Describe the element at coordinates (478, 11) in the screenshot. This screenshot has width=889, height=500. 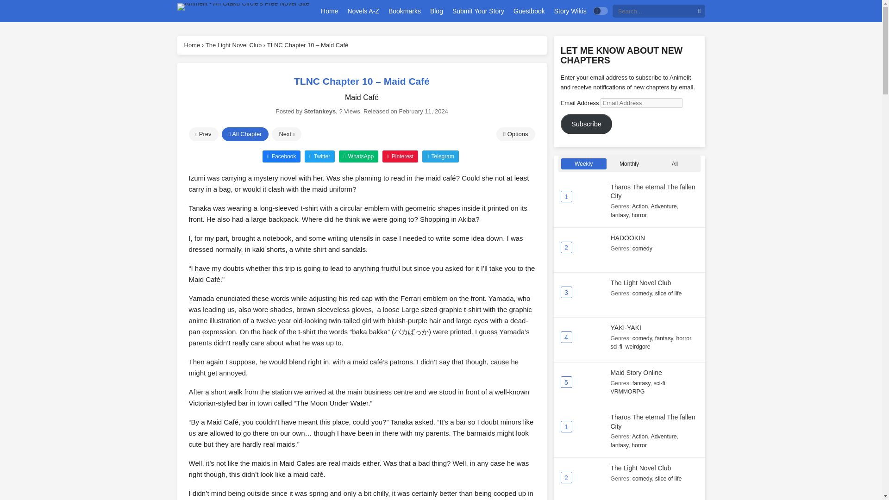
I see `Submit Your Story` at that location.